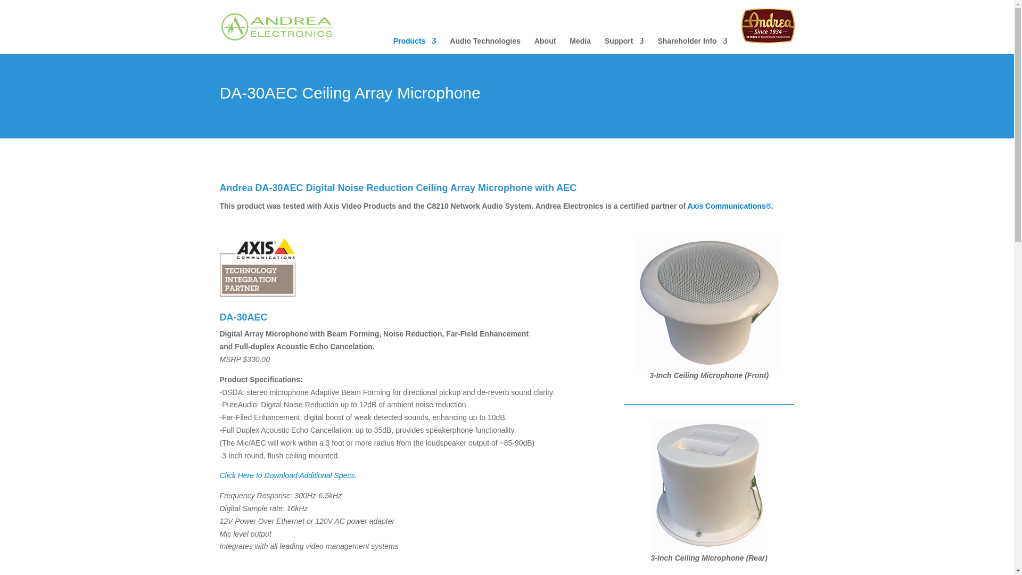 This screenshot has width=1022, height=575. I want to click on 3-Inch-Ceiling-Mic-Rear, so click(709, 486).